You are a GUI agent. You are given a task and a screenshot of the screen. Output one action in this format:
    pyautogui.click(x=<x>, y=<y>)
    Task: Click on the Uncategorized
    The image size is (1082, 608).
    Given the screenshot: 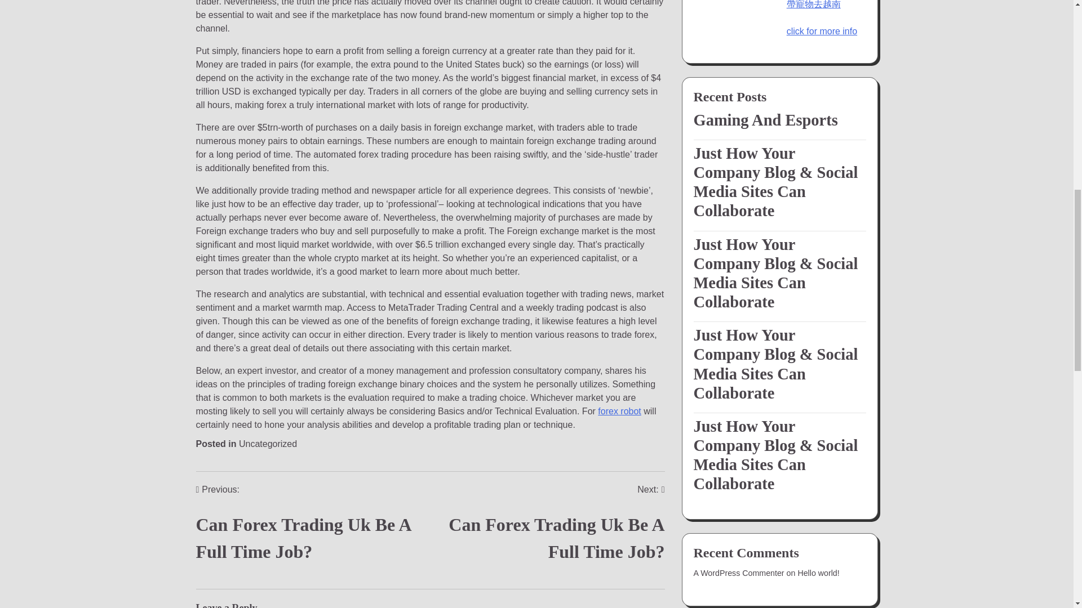 What is the action you would take?
    pyautogui.click(x=711, y=537)
    